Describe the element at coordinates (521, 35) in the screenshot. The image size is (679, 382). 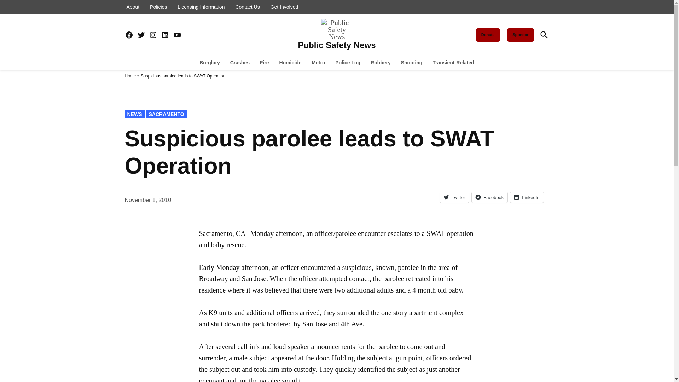
I see `Sponsor` at that location.